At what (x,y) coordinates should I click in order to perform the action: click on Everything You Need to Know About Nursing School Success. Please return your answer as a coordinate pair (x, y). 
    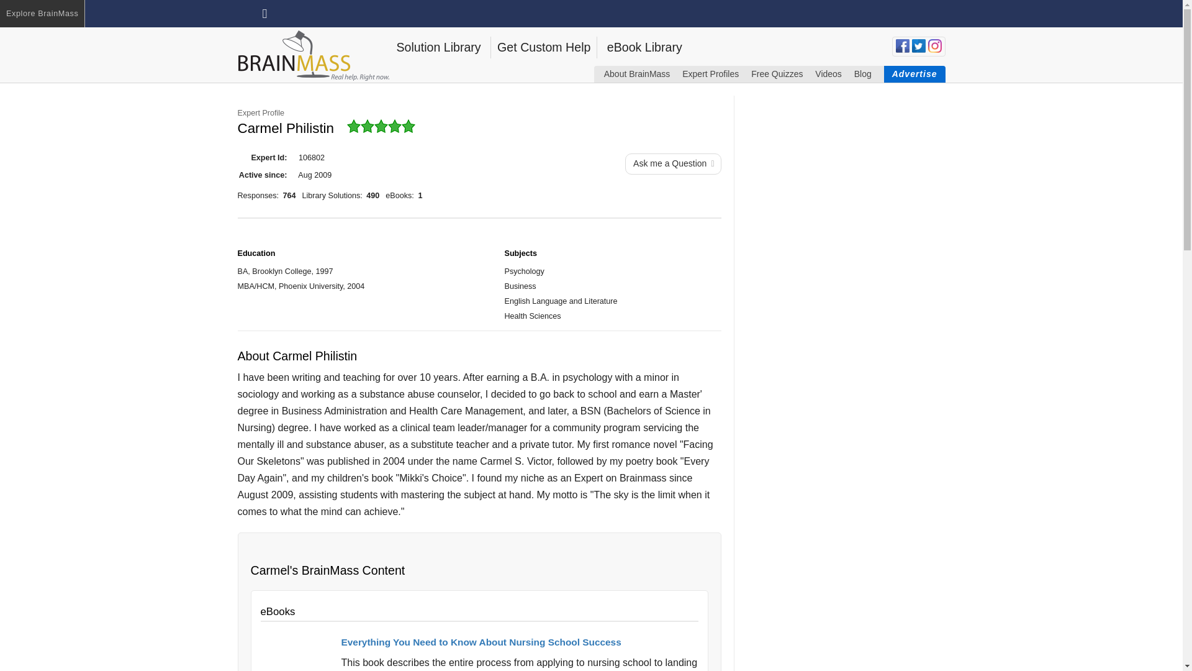
    Looking at the image, I should click on (481, 642).